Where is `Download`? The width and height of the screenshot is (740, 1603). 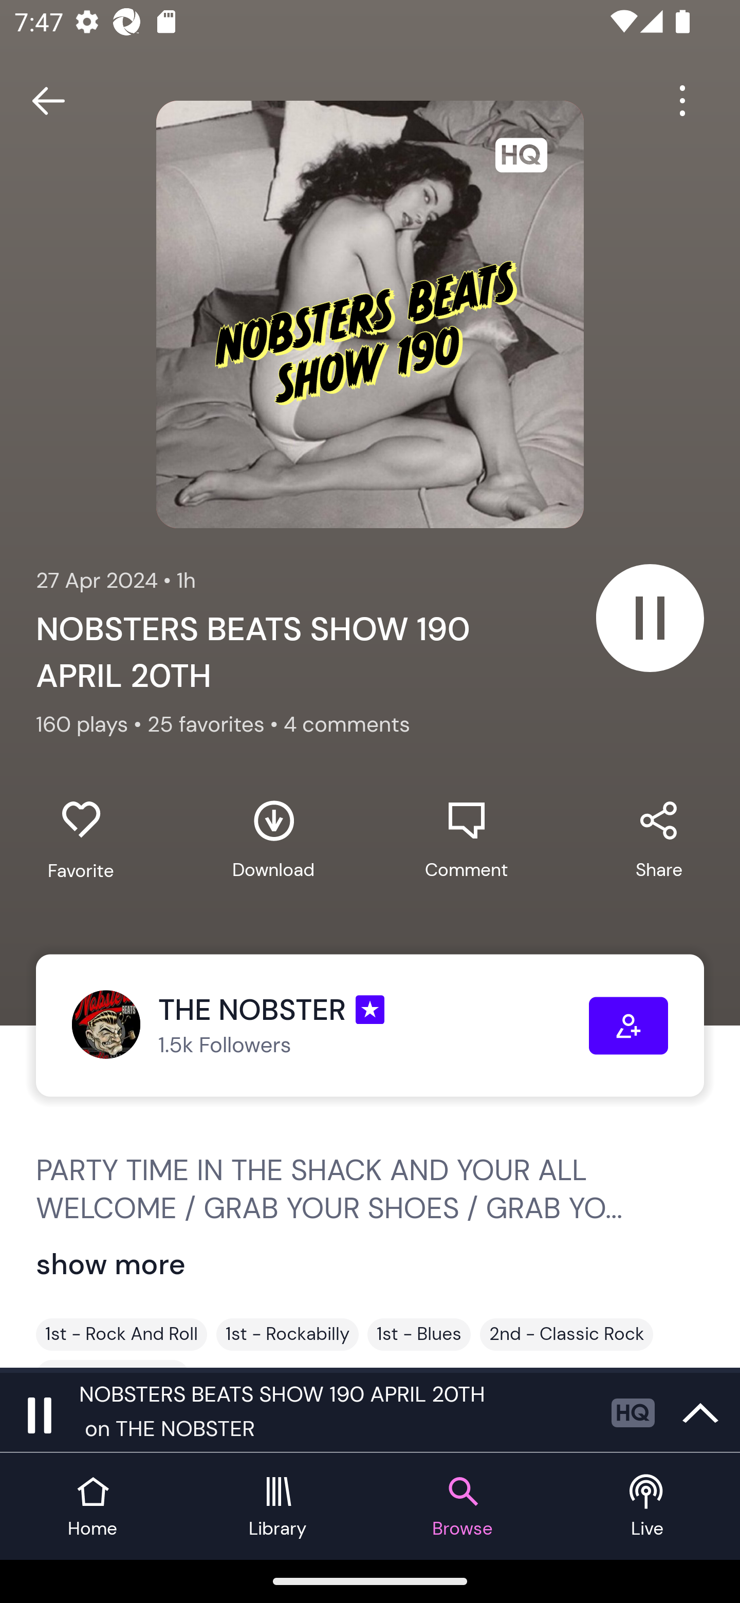 Download is located at coordinates (273, 840).